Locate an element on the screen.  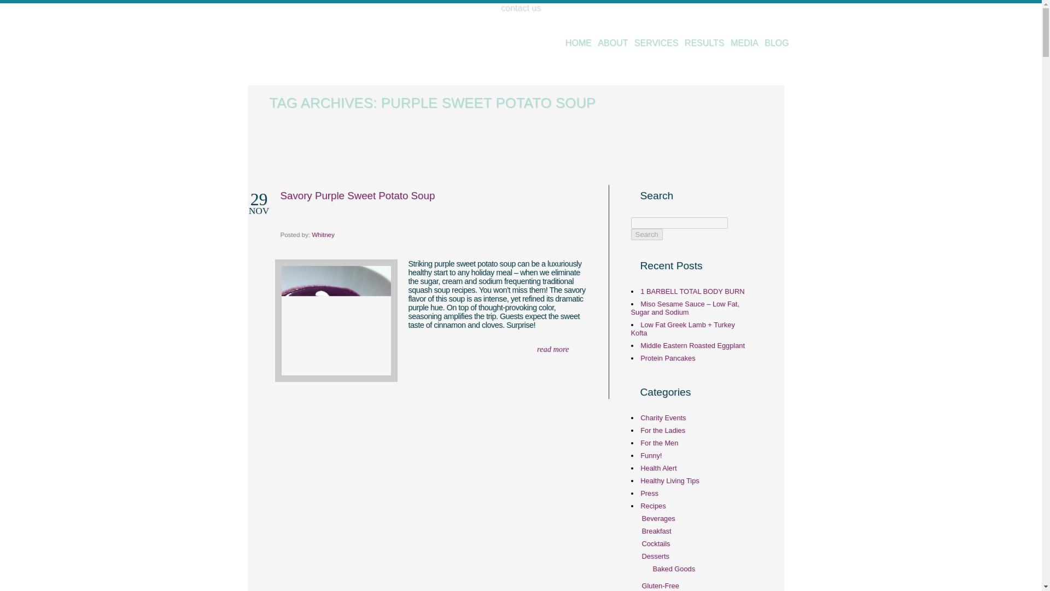
Health Alert is located at coordinates (658, 467).